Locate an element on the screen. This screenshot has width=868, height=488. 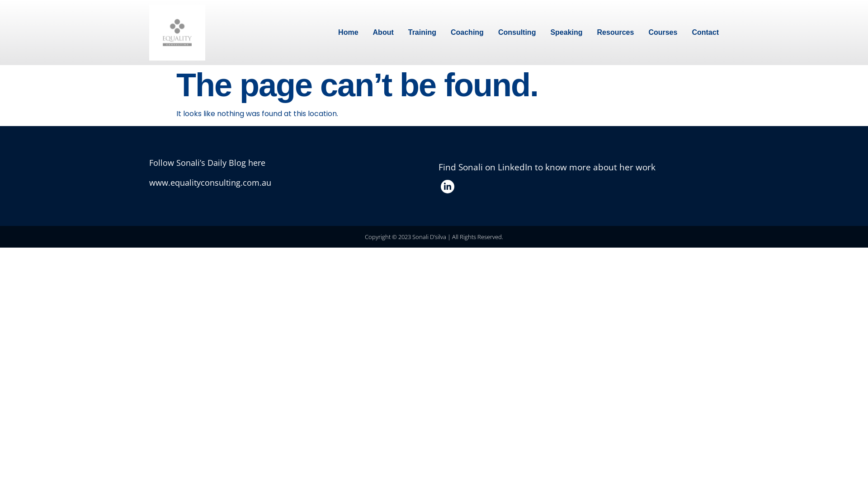
Speaking is located at coordinates (566, 33).